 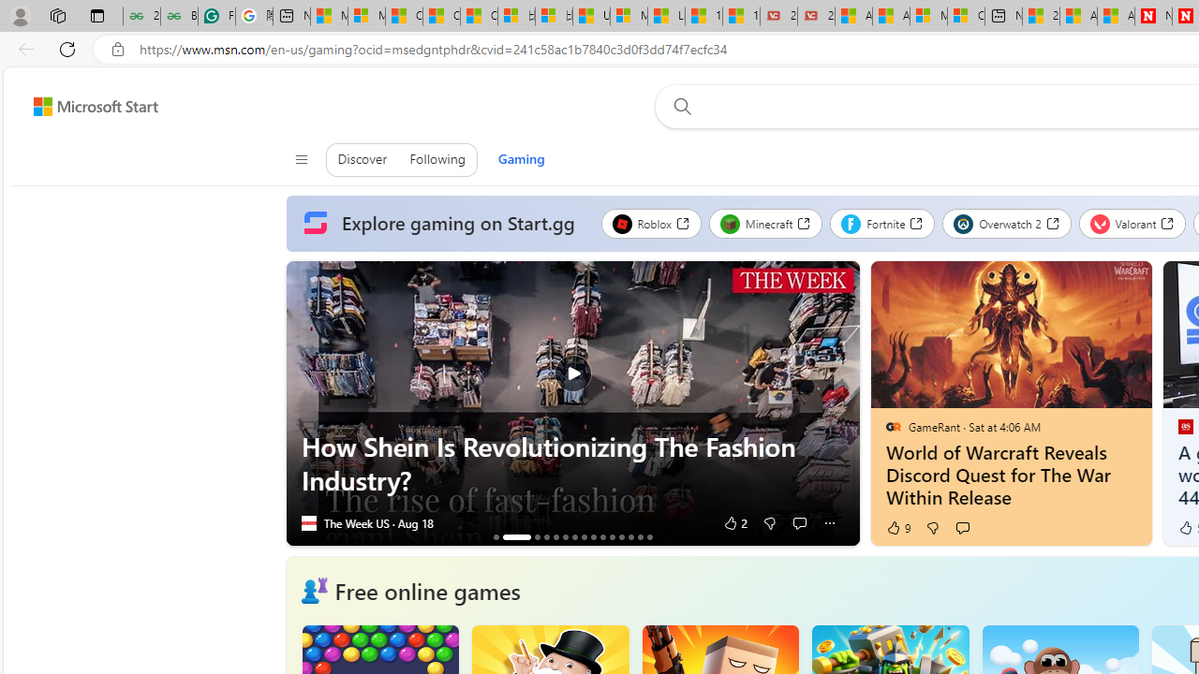 What do you see at coordinates (650, 223) in the screenshot?
I see `Roblox` at bounding box center [650, 223].